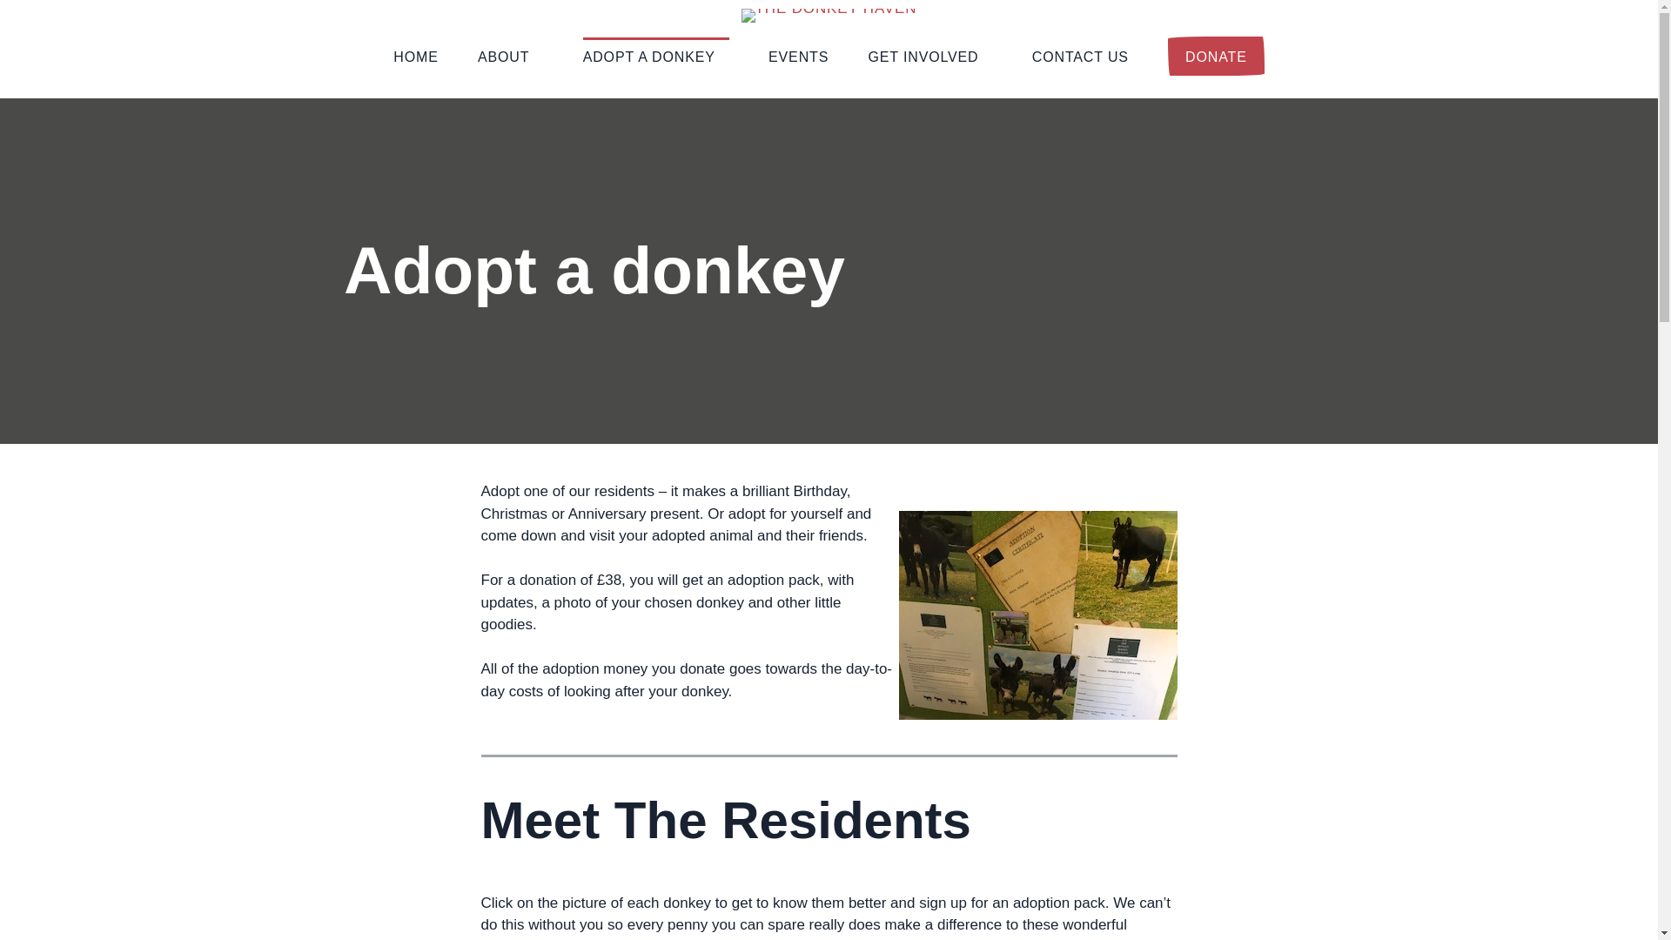 This screenshot has height=940, width=1671. I want to click on ABOUT, so click(510, 56).